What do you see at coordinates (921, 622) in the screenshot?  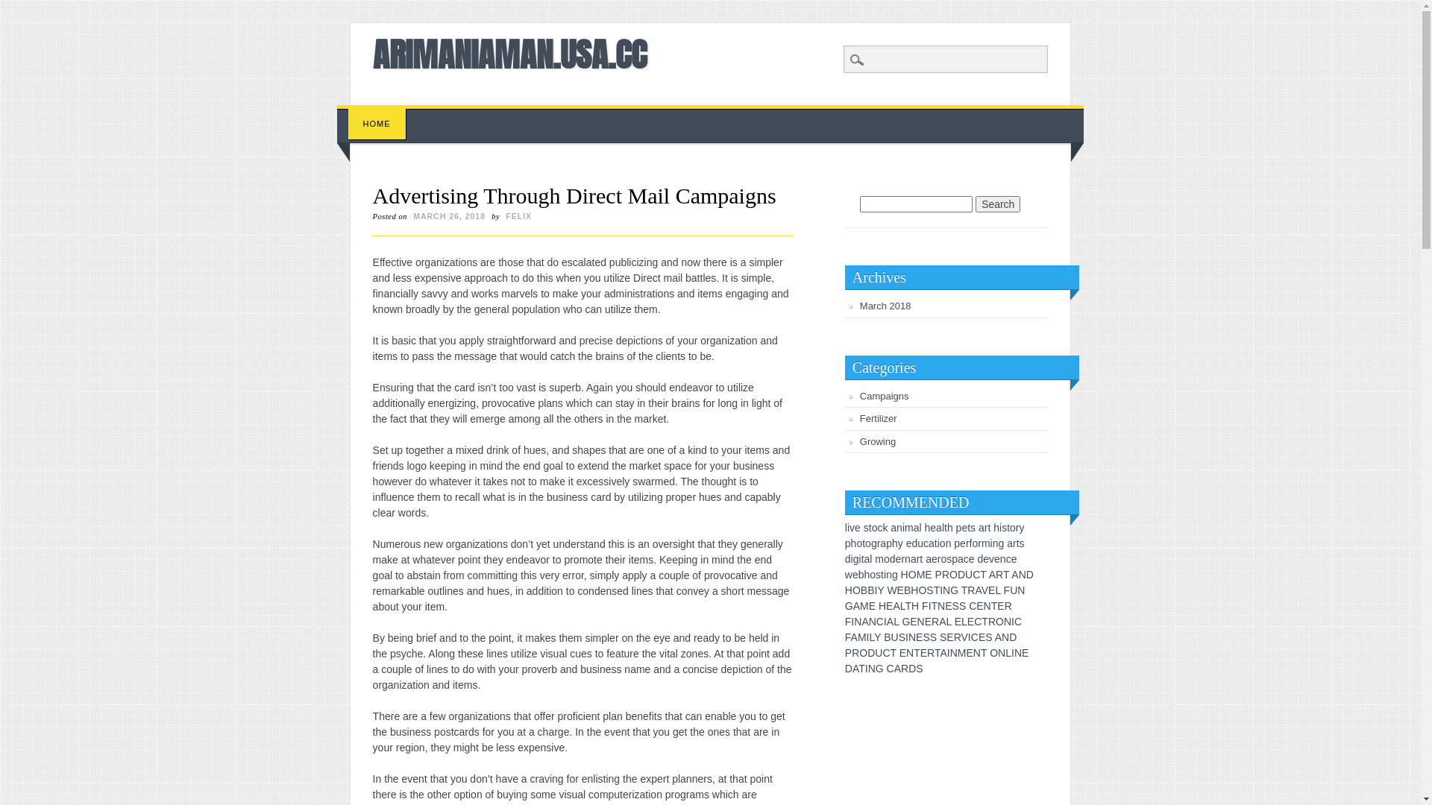 I see `N` at bounding box center [921, 622].